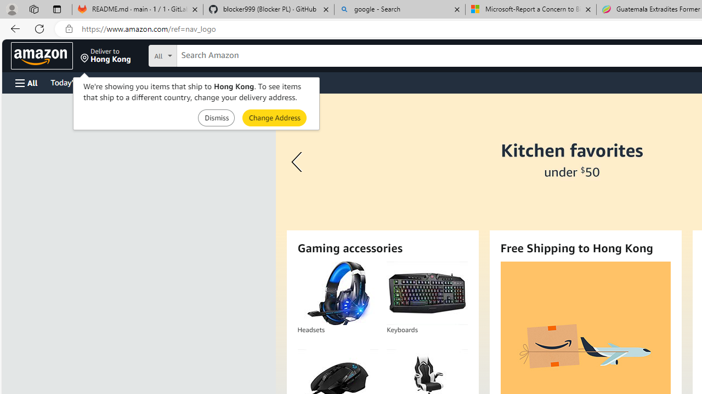 The image size is (702, 394). What do you see at coordinates (69, 29) in the screenshot?
I see `View site information` at bounding box center [69, 29].